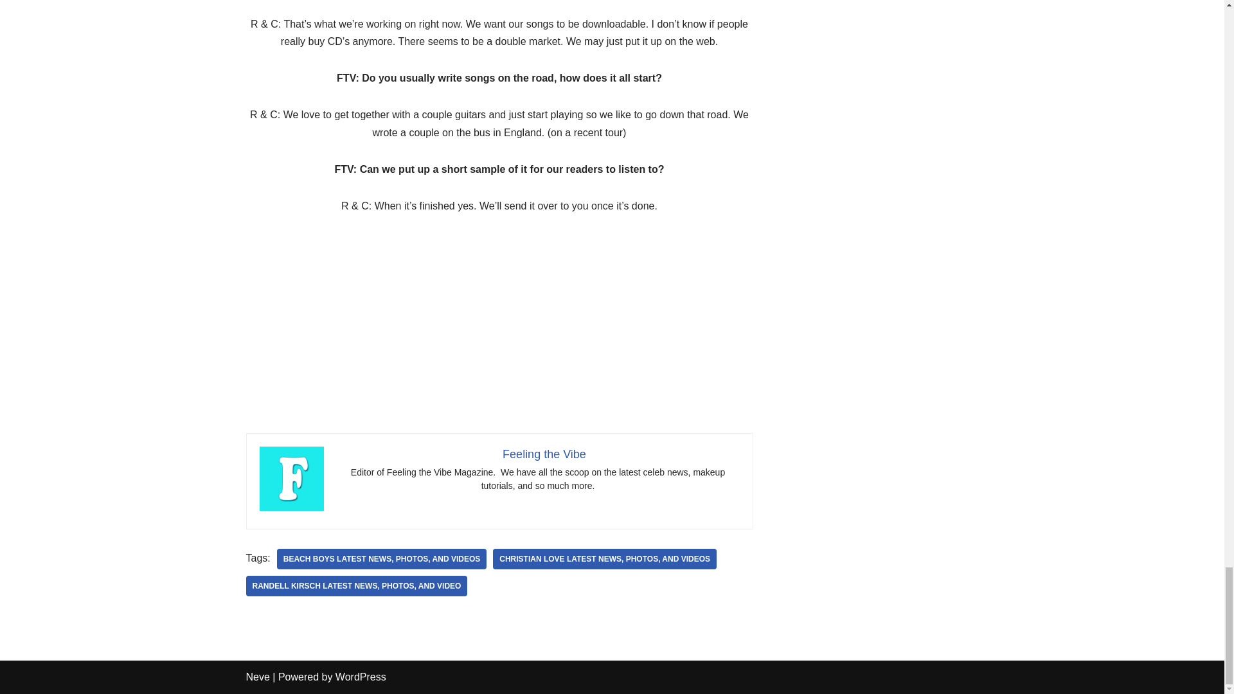 Image resolution: width=1234 pixels, height=694 pixels. What do you see at coordinates (604, 559) in the screenshot?
I see `Christian Love Latest News, Photos, and Videos` at bounding box center [604, 559].